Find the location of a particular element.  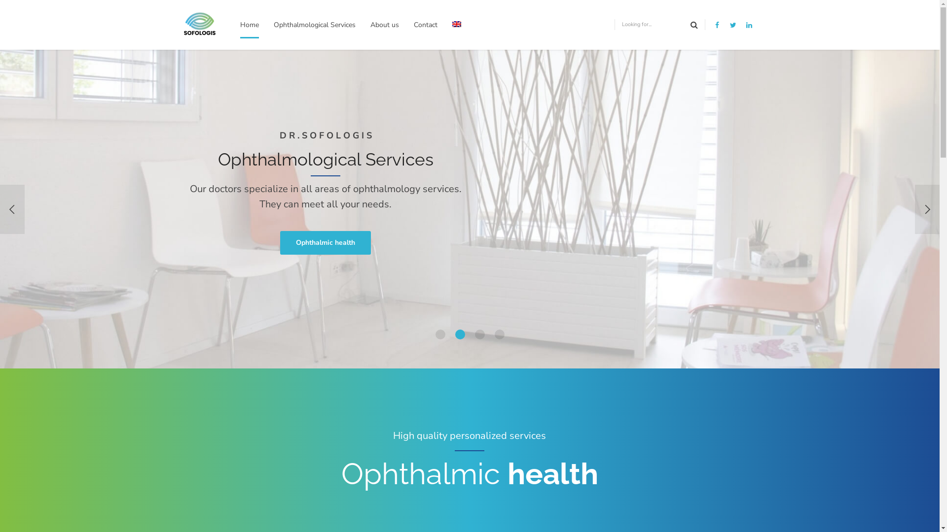

2 is located at coordinates (460, 334).